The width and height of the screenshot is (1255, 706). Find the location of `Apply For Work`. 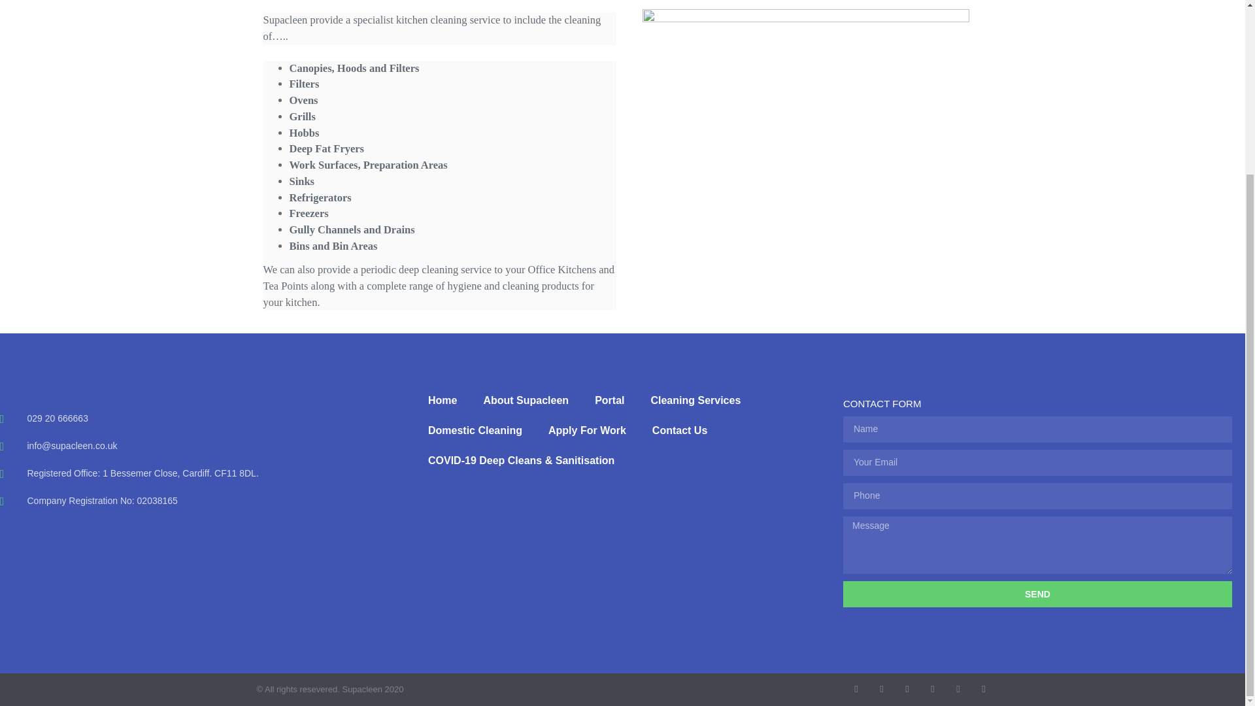

Apply For Work is located at coordinates (587, 430).